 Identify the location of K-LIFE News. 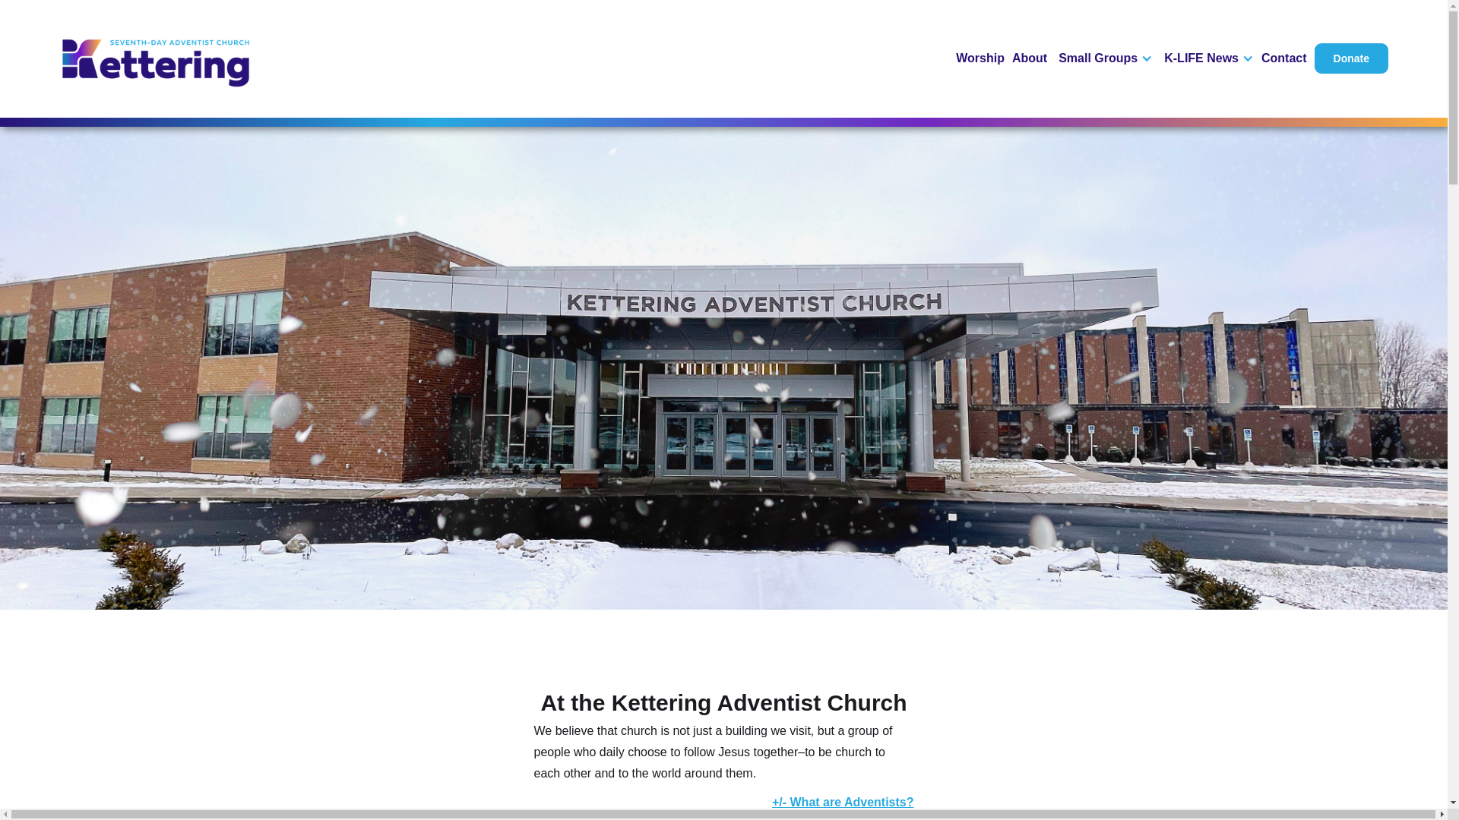
(1201, 58).